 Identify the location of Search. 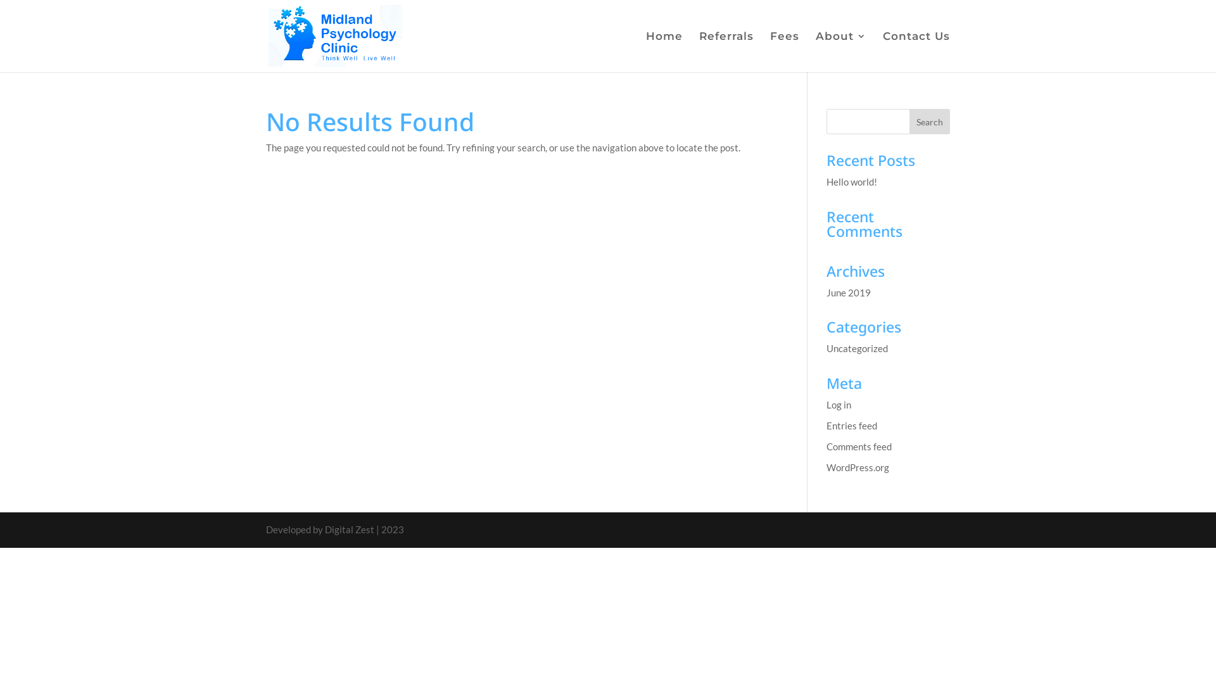
(930, 122).